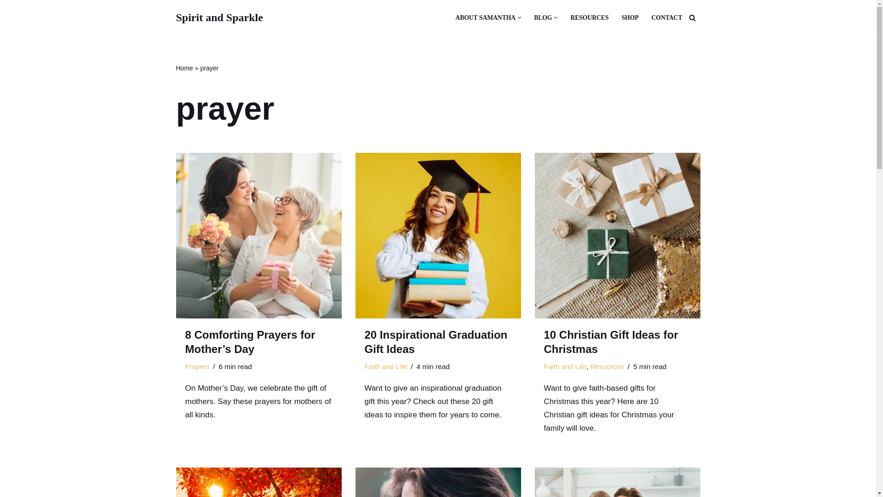  What do you see at coordinates (667, 17) in the screenshot?
I see `CONTACT` at bounding box center [667, 17].